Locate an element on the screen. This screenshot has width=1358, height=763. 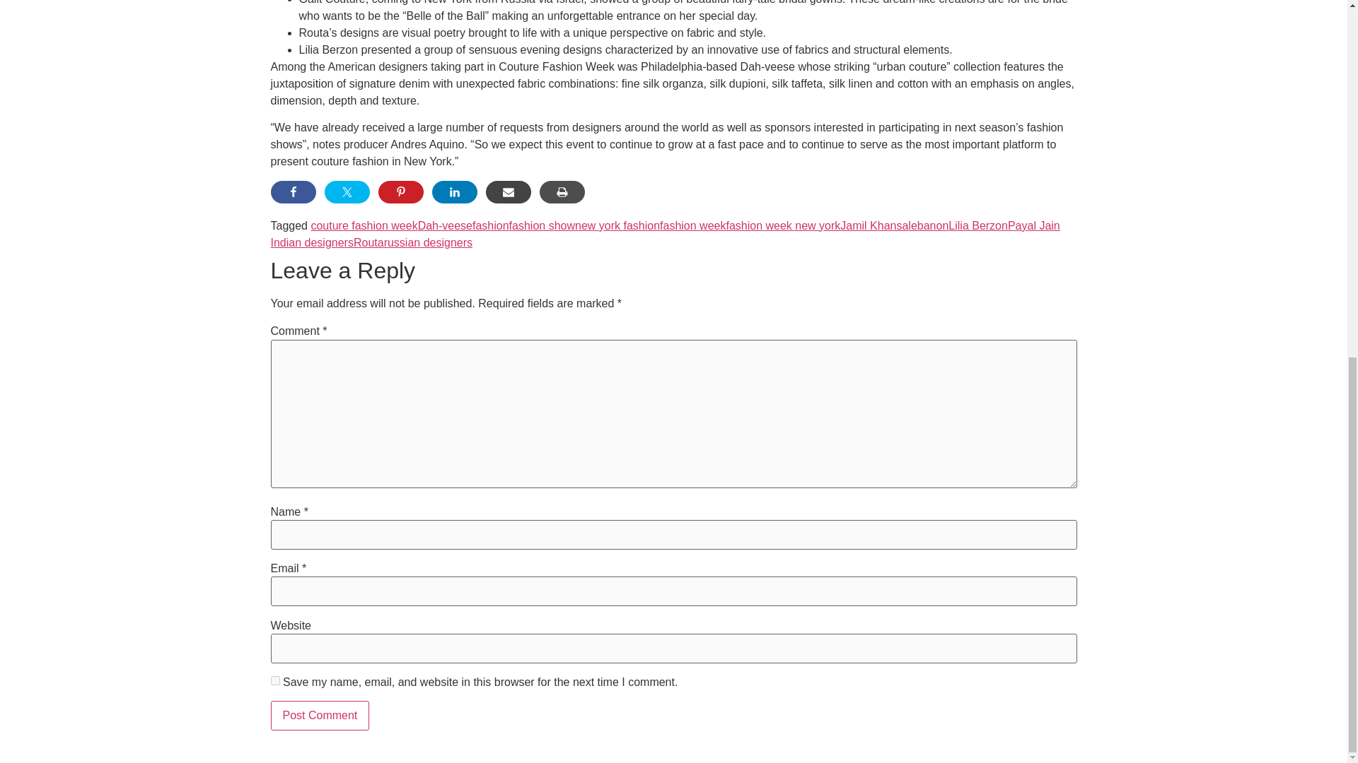
yes is located at coordinates (274, 680).